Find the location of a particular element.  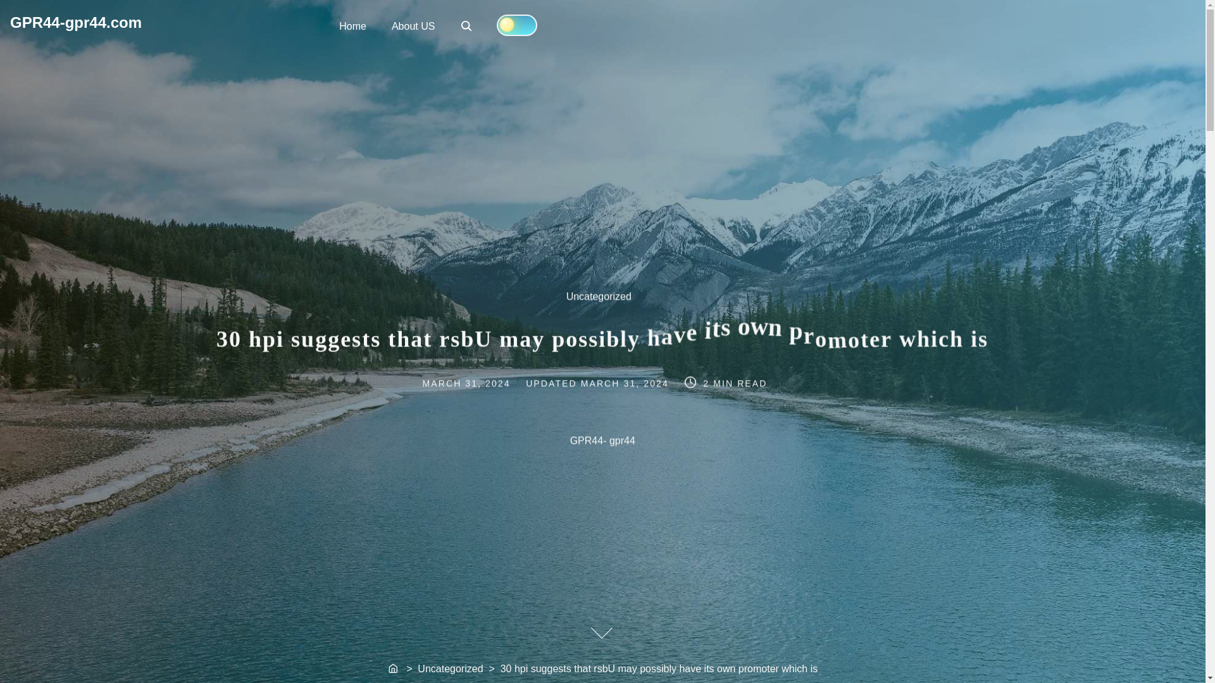

Home is located at coordinates (413, 25).